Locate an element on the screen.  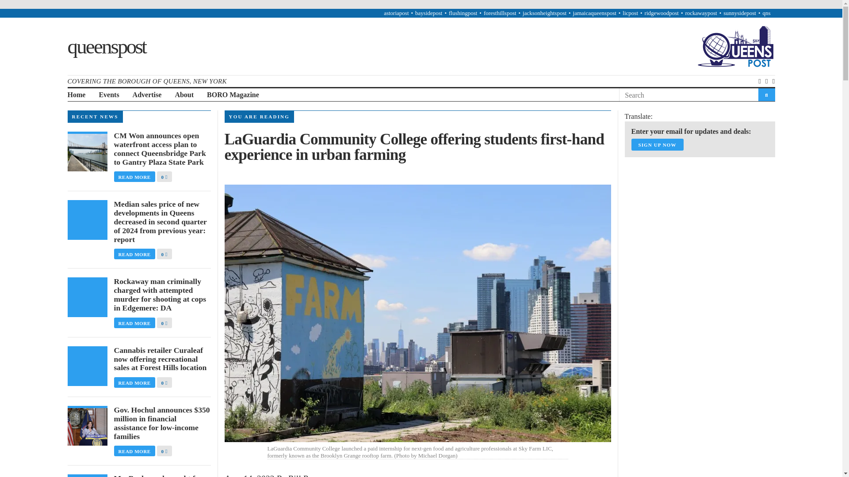
flushingpost is located at coordinates (463, 12).